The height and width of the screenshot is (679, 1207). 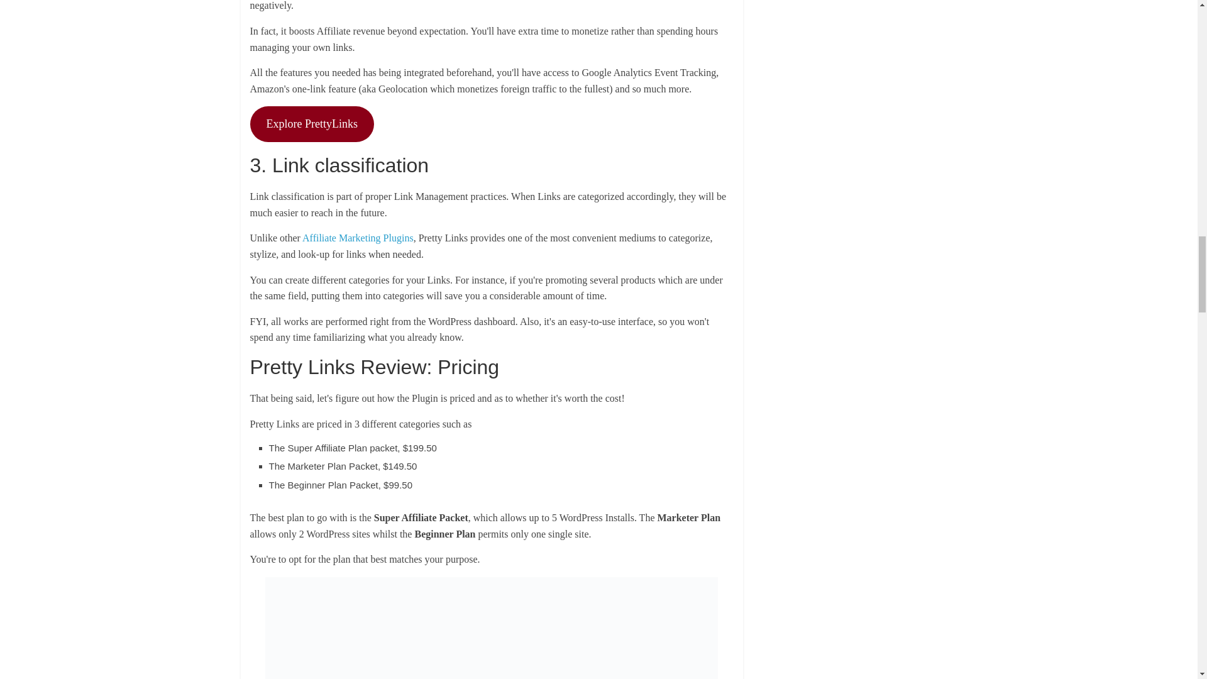 What do you see at coordinates (312, 123) in the screenshot?
I see `Explore PrettyLinks` at bounding box center [312, 123].